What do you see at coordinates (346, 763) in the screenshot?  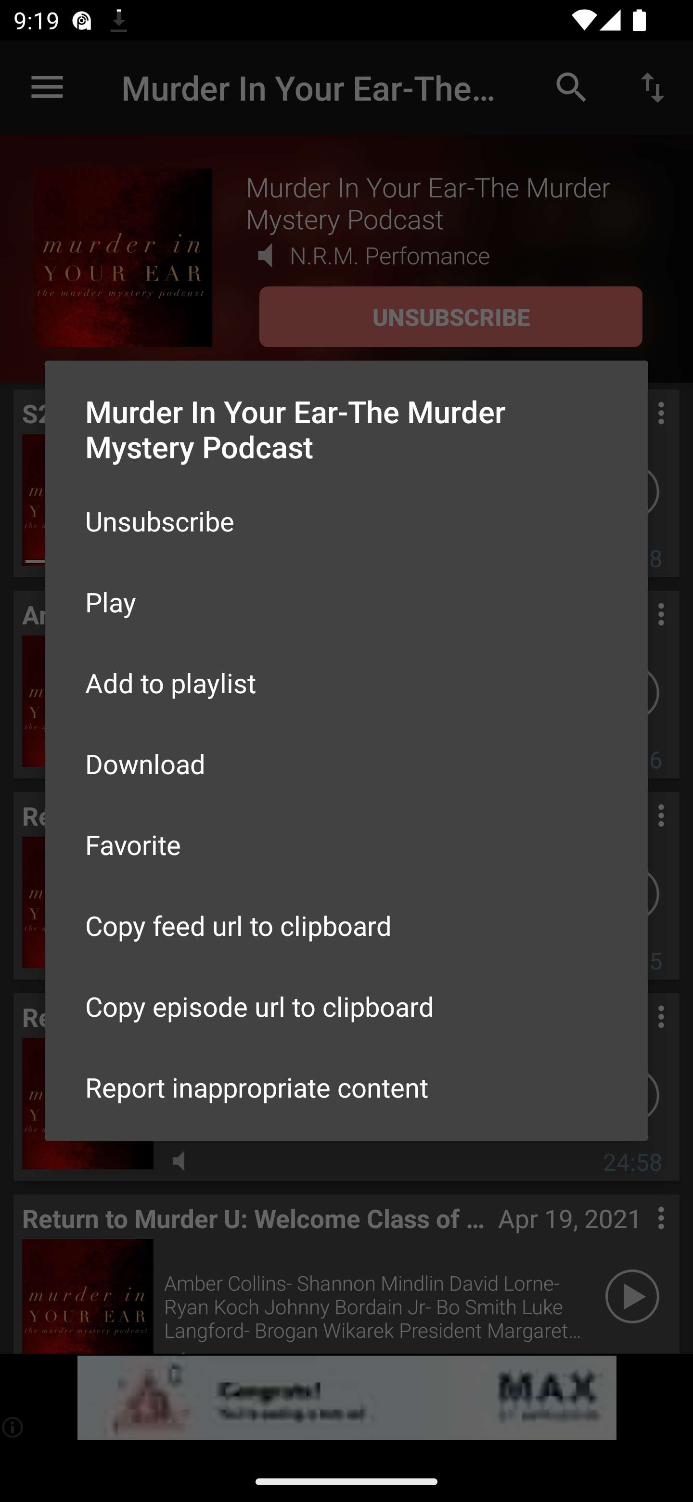 I see `Download` at bounding box center [346, 763].